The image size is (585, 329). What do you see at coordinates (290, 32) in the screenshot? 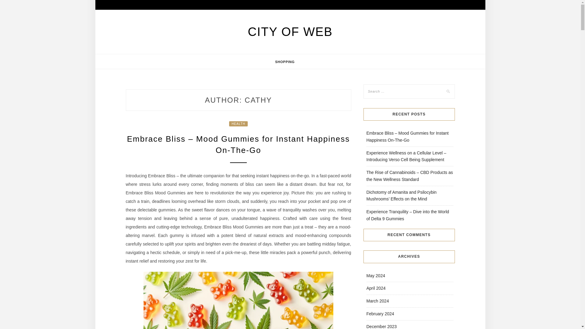
I see `CITY OF WEB` at bounding box center [290, 32].